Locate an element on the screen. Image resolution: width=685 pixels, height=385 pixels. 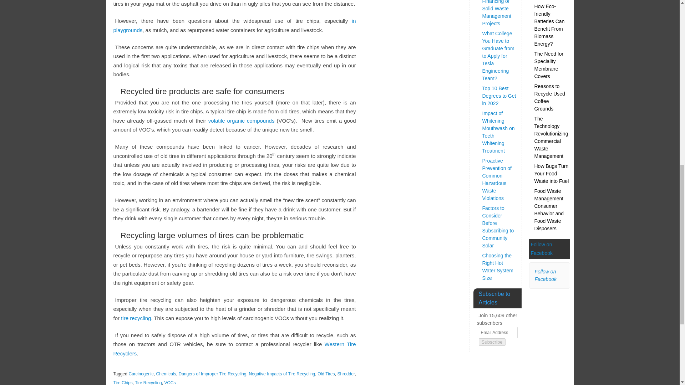
Western Tire Recyclers is located at coordinates (235, 349).